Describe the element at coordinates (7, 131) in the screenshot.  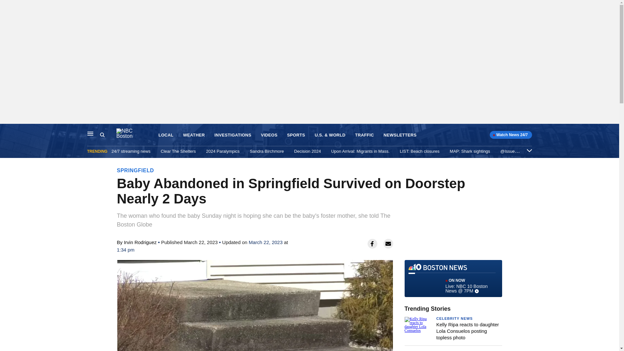
I see `Skip to content` at that location.